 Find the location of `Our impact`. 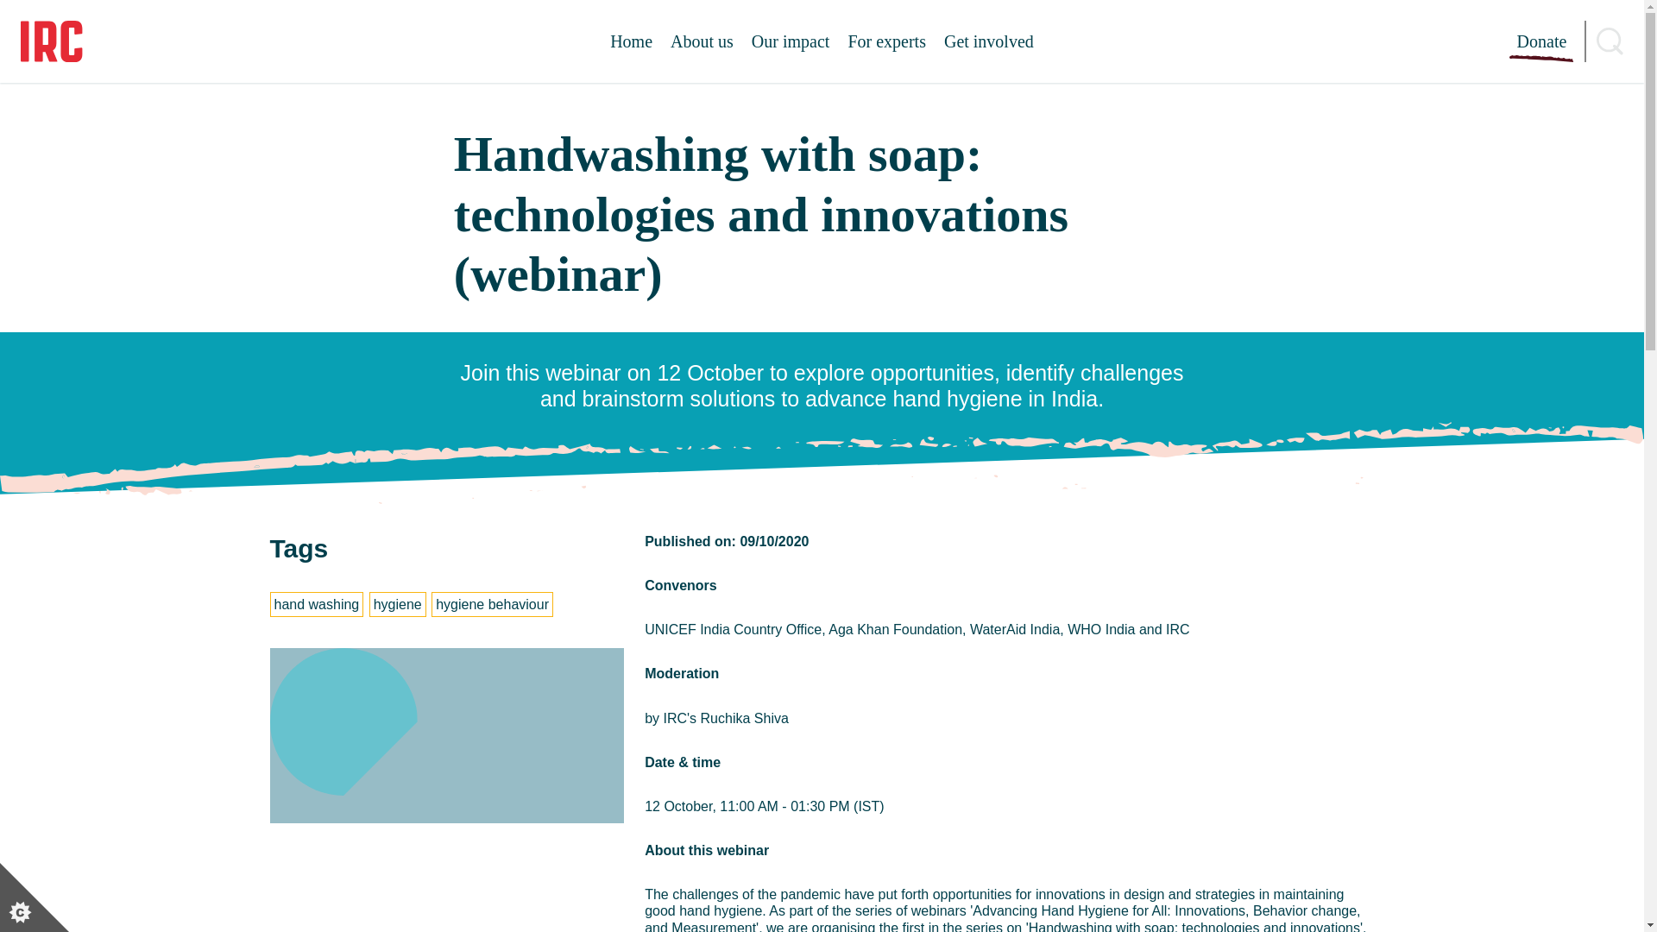

Our impact is located at coordinates (791, 41).